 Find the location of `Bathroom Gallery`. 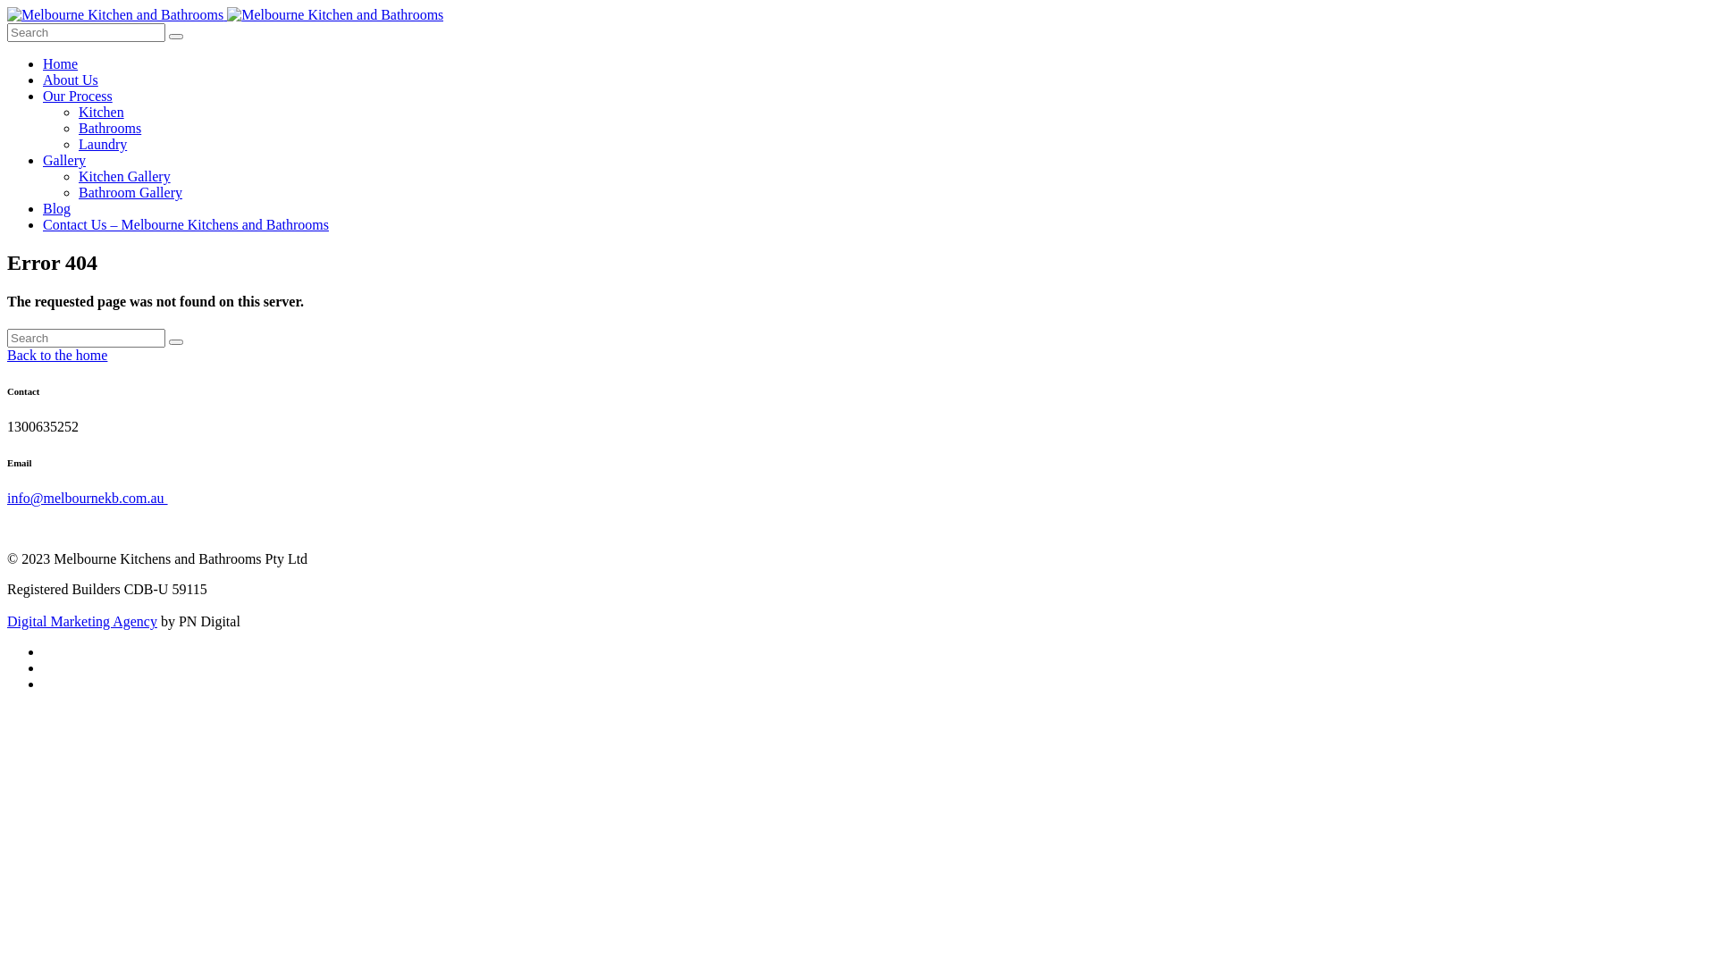

Bathroom Gallery is located at coordinates (130, 193).